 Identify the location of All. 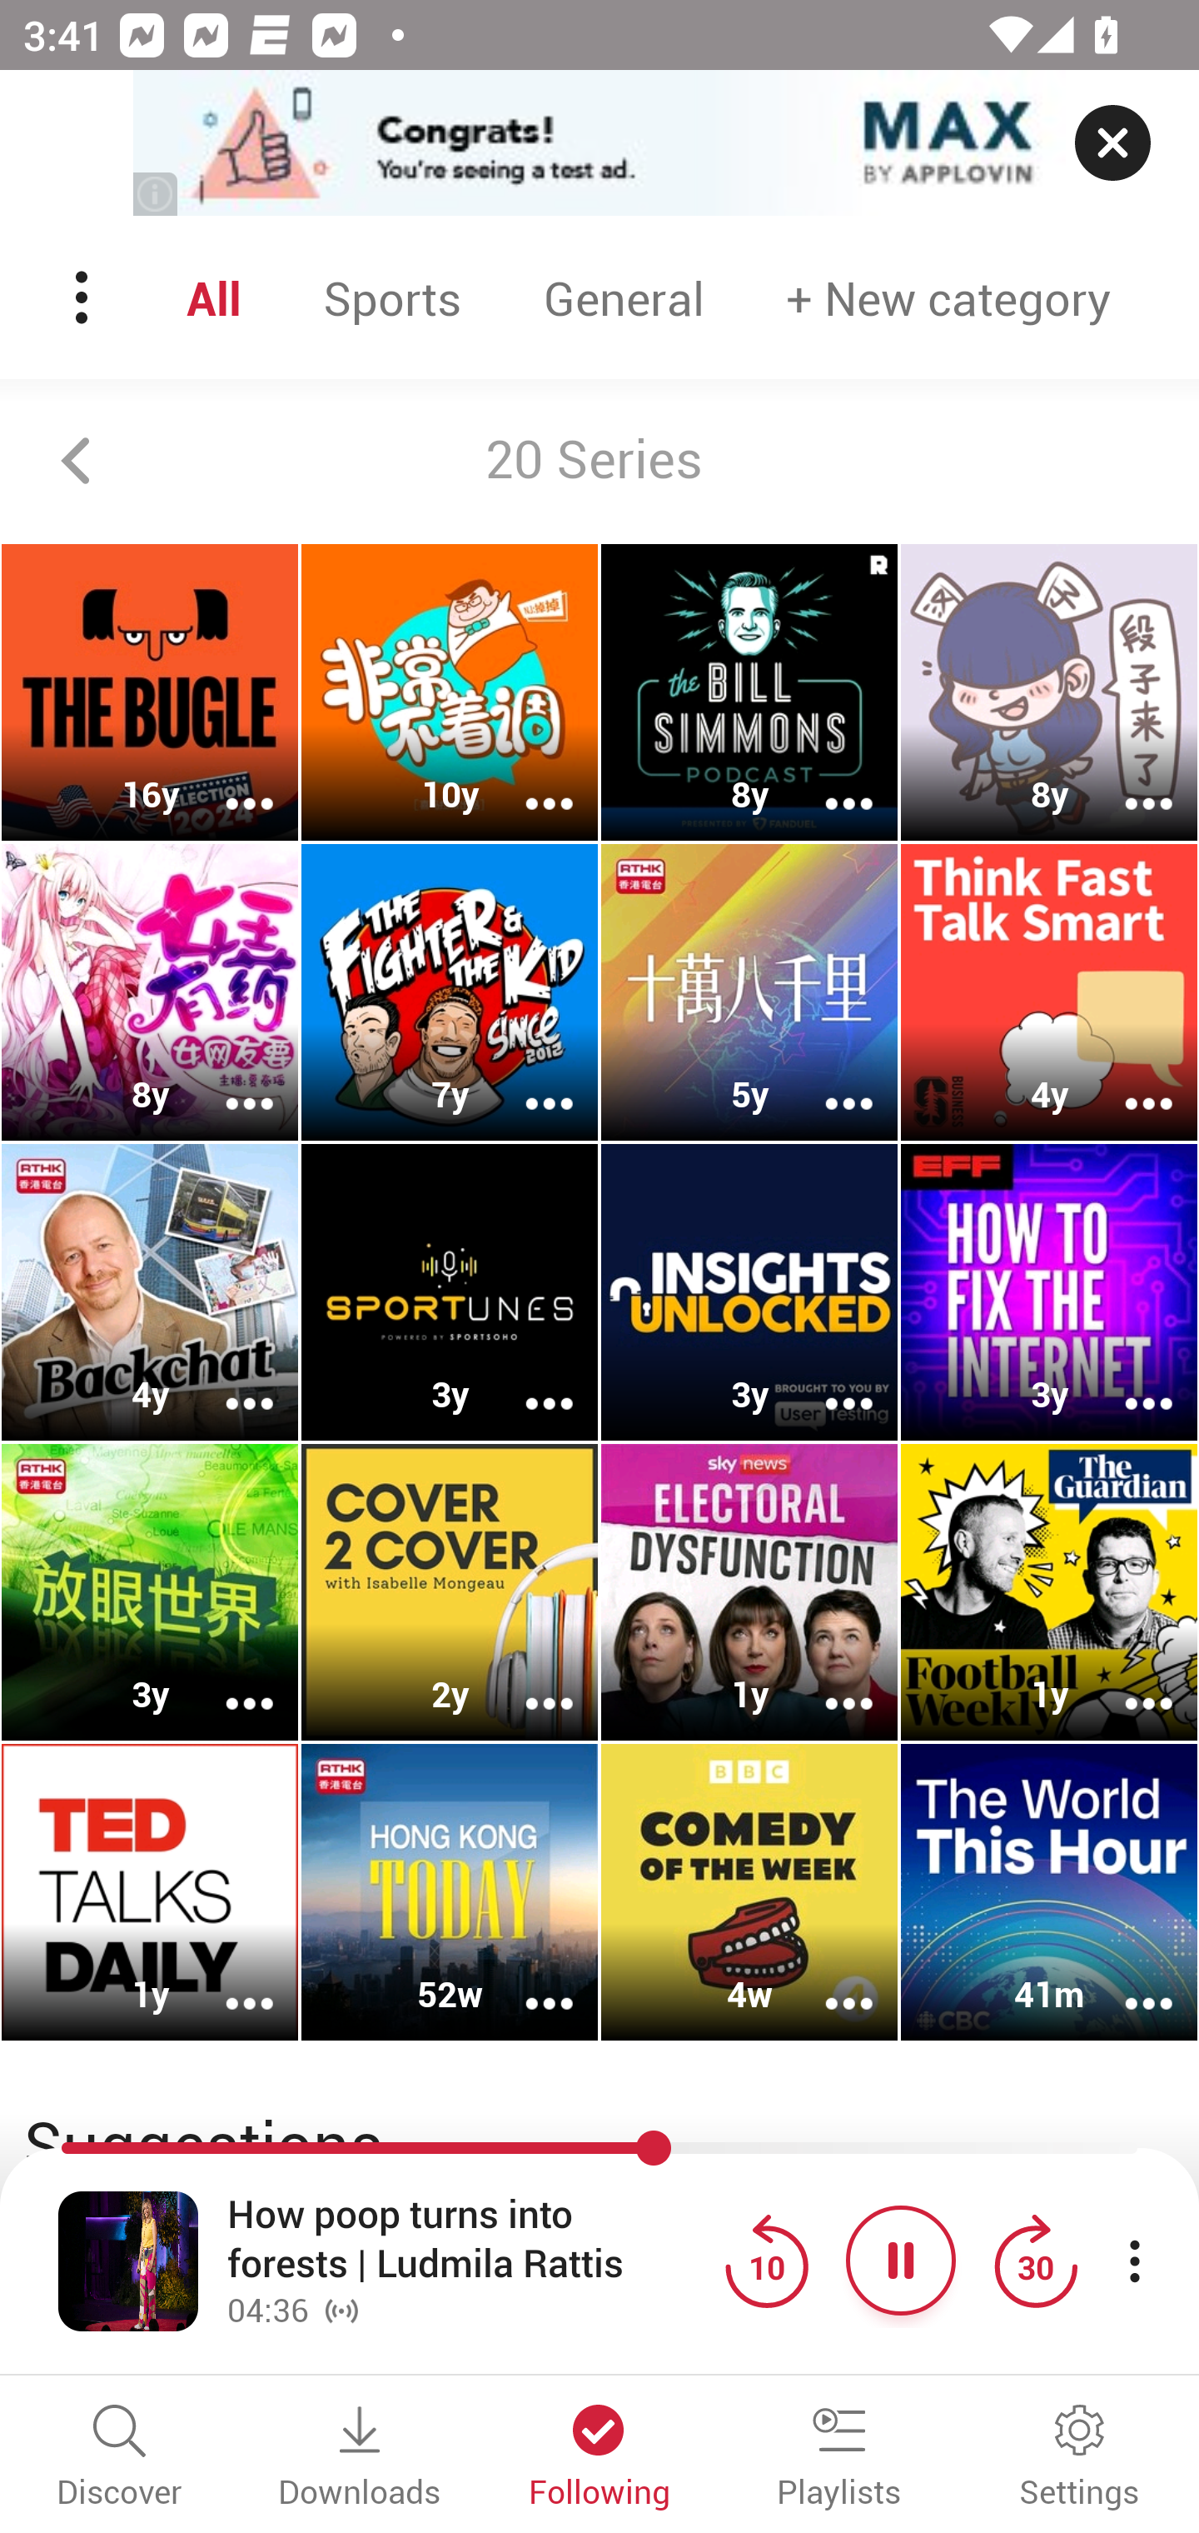
(213, 297).